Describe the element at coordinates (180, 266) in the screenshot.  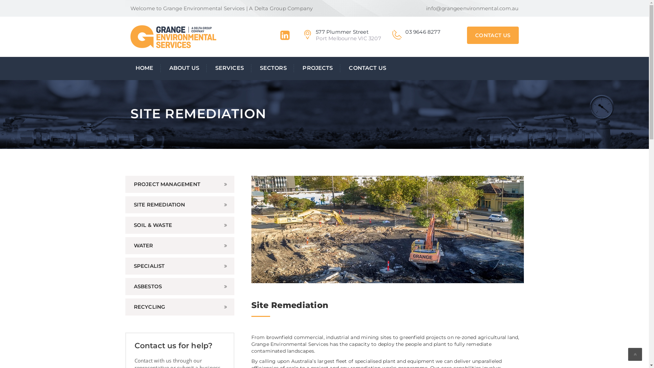
I see `SPECIALIST` at that location.